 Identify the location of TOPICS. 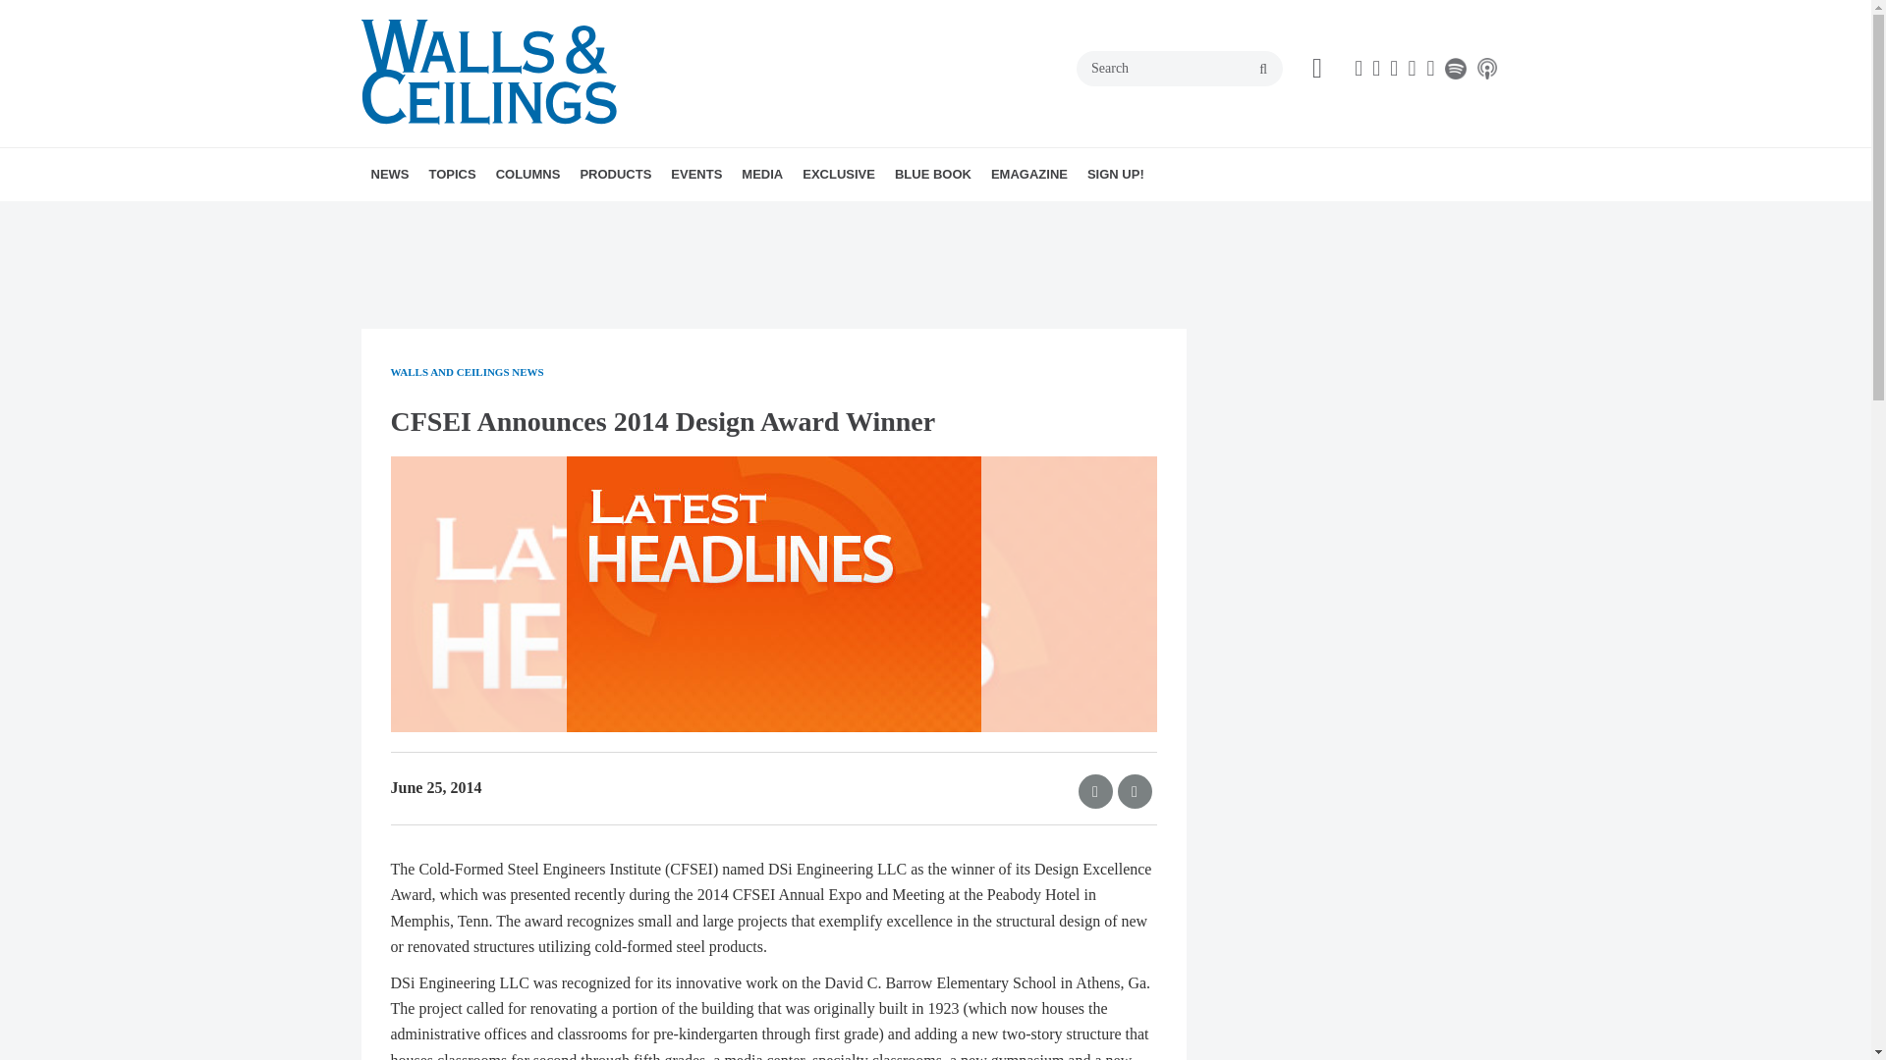
(452, 175).